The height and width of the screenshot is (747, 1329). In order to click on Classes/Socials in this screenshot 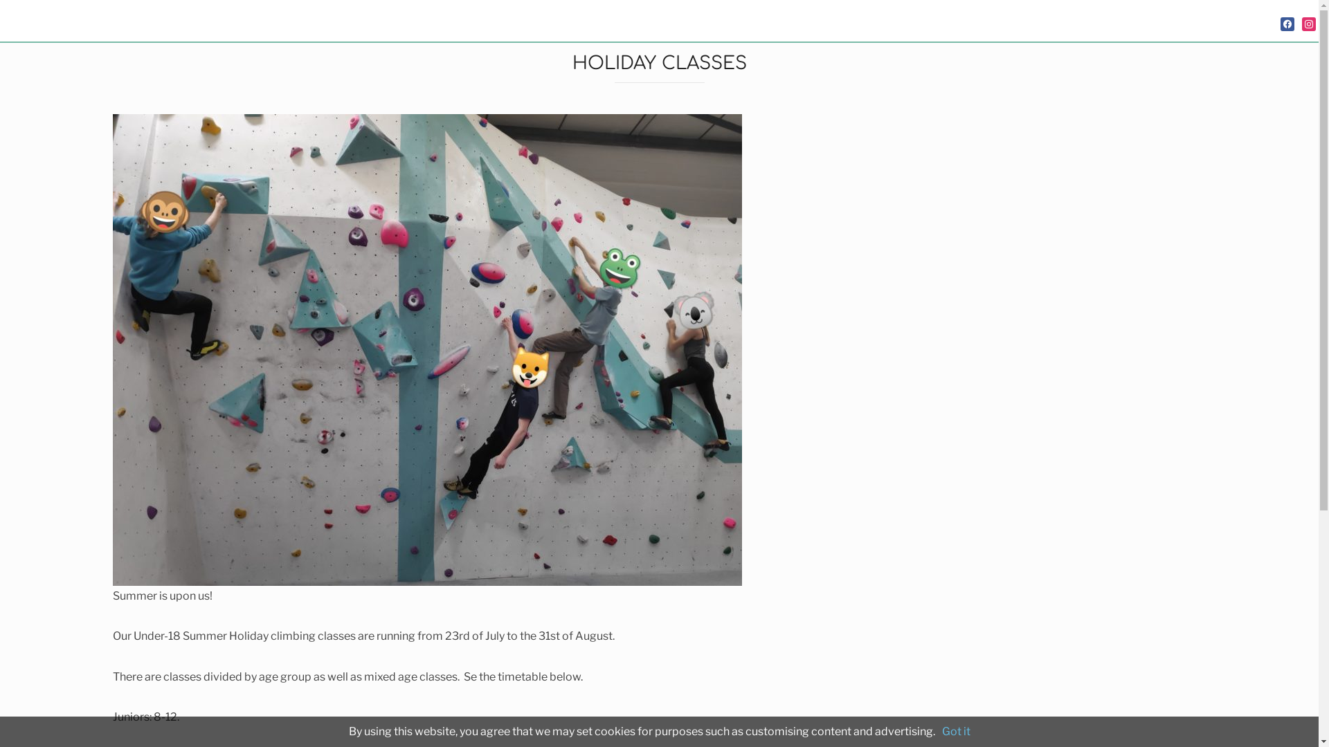, I will do `click(995, 19)`.